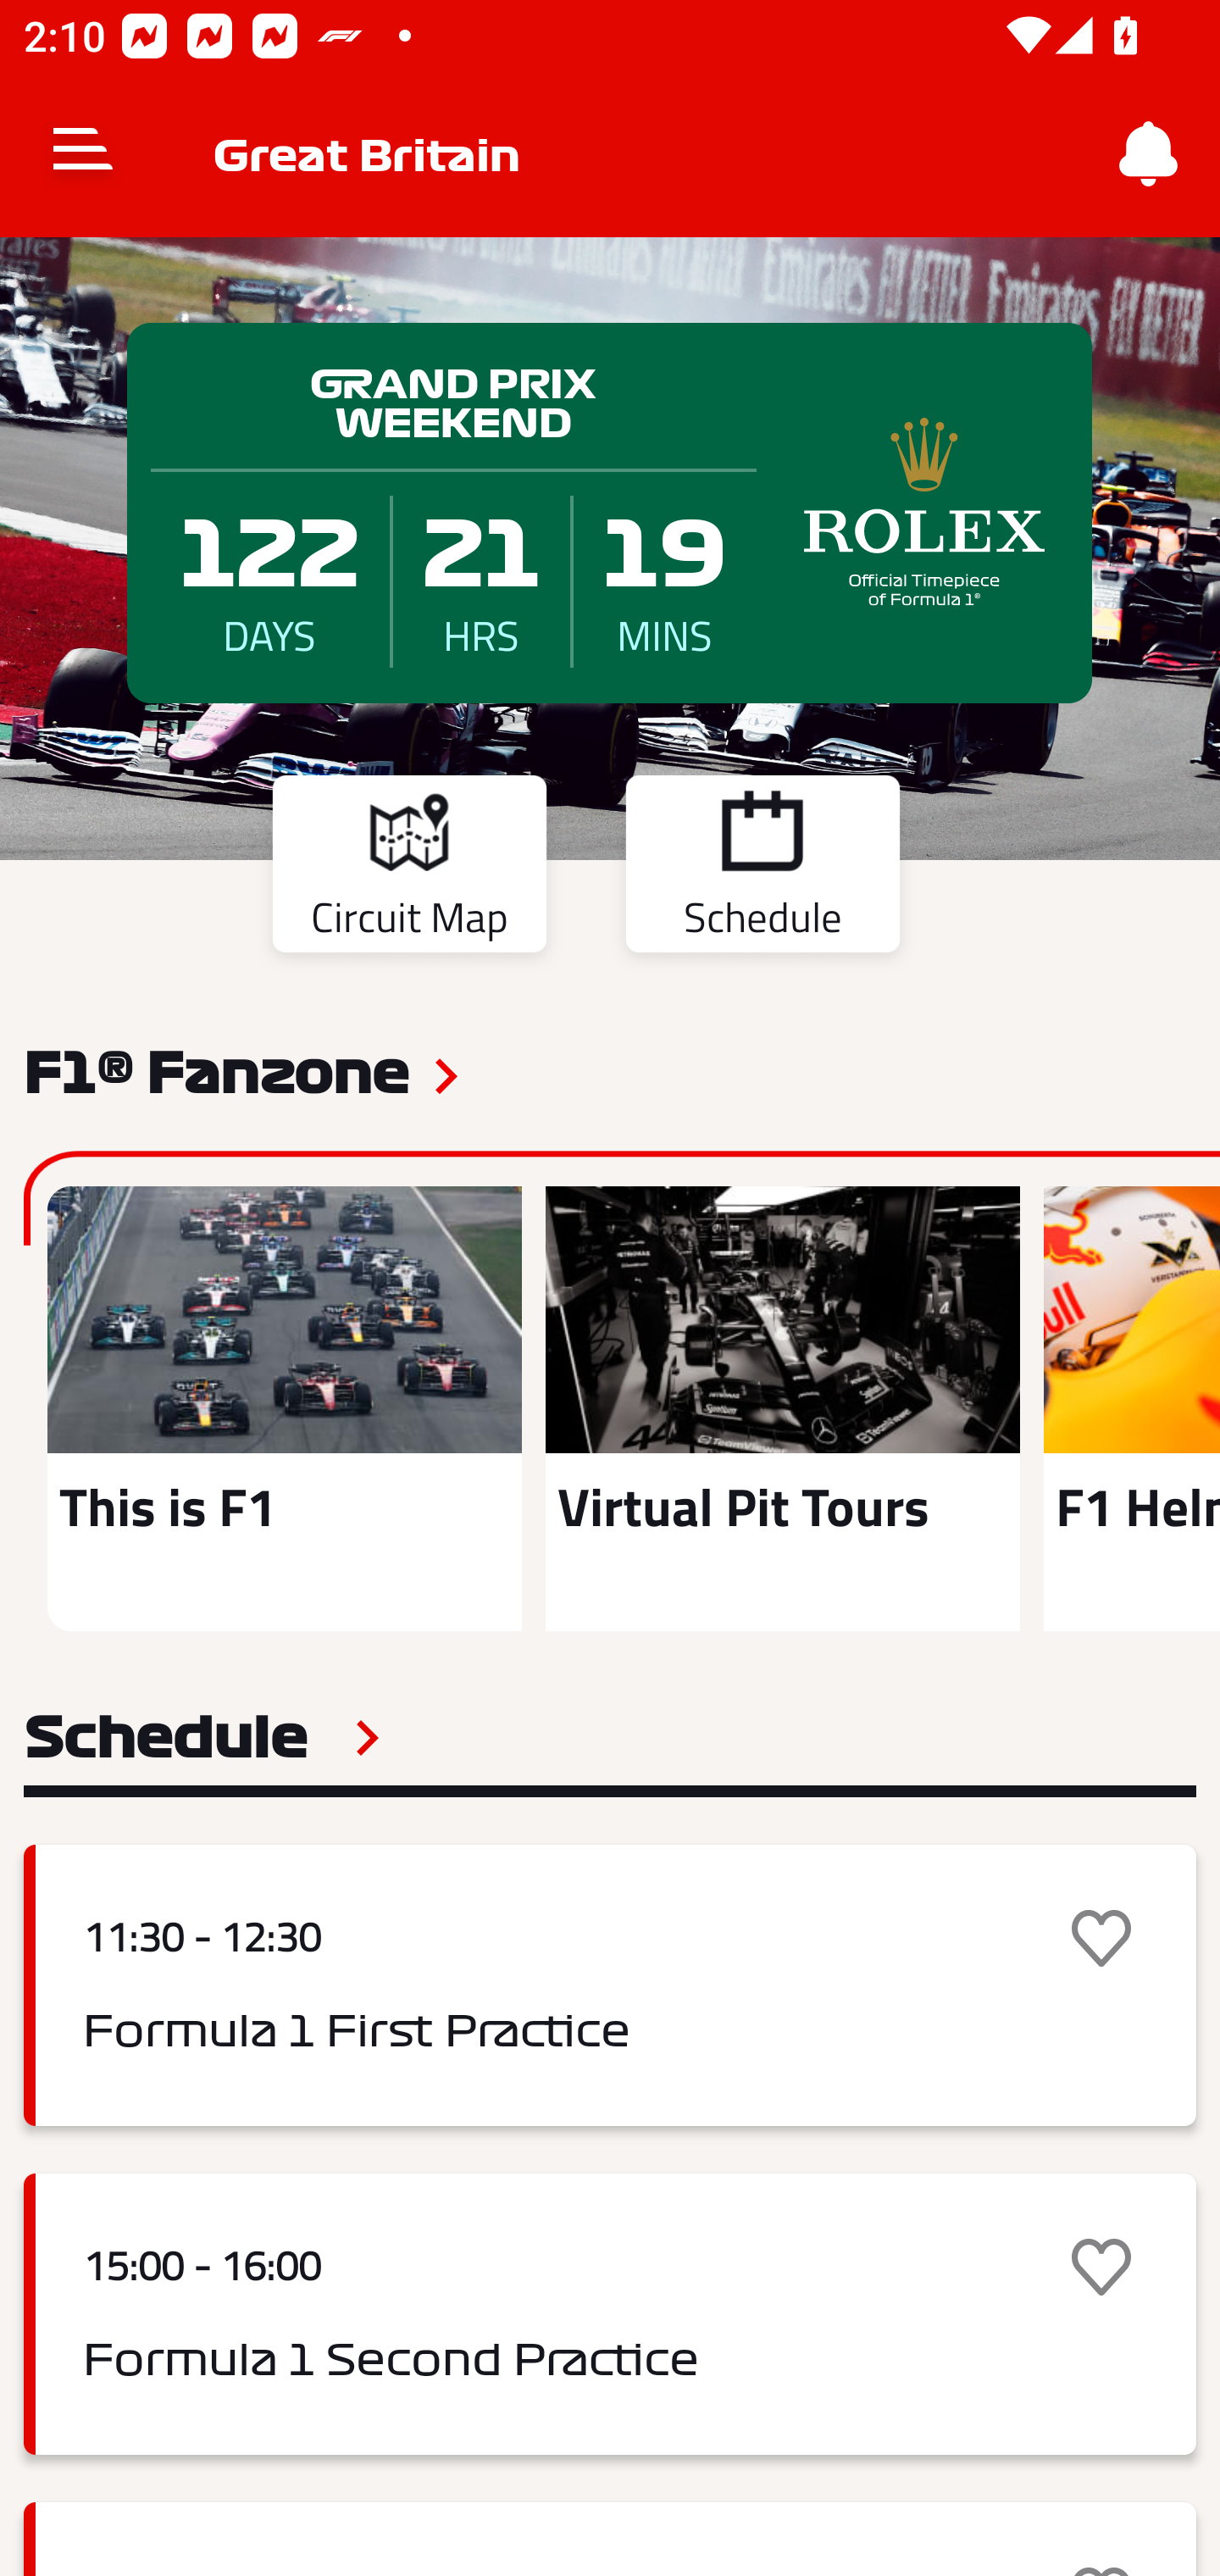 The height and width of the screenshot is (2576, 1220). Describe the element at coordinates (762, 869) in the screenshot. I see `Schedule` at that location.